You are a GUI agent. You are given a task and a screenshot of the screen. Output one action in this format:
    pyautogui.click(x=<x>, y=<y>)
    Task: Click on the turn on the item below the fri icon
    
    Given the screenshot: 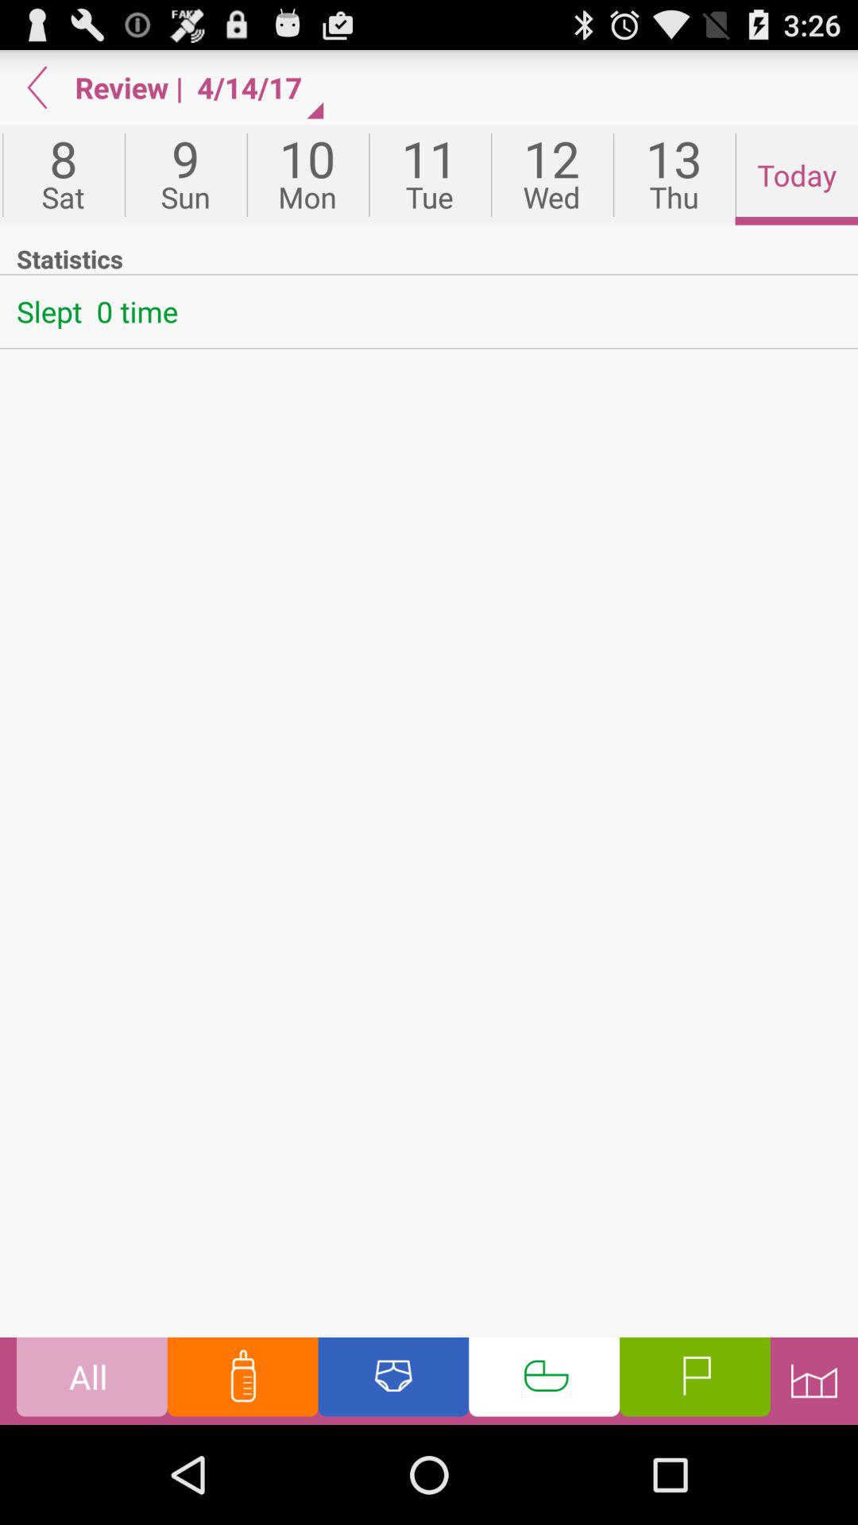 What is the action you would take?
    pyautogui.click(x=429, y=258)
    